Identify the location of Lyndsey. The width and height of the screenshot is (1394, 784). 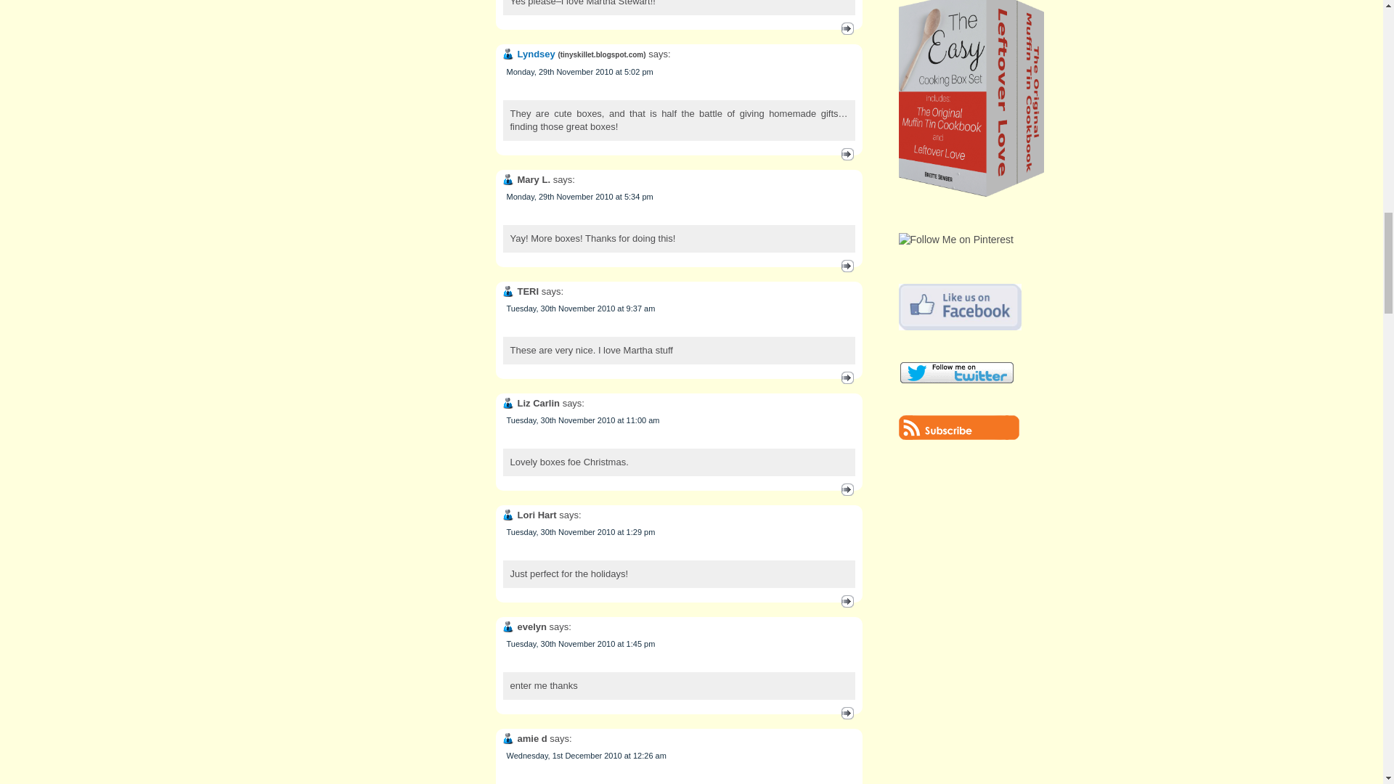
(536, 54).